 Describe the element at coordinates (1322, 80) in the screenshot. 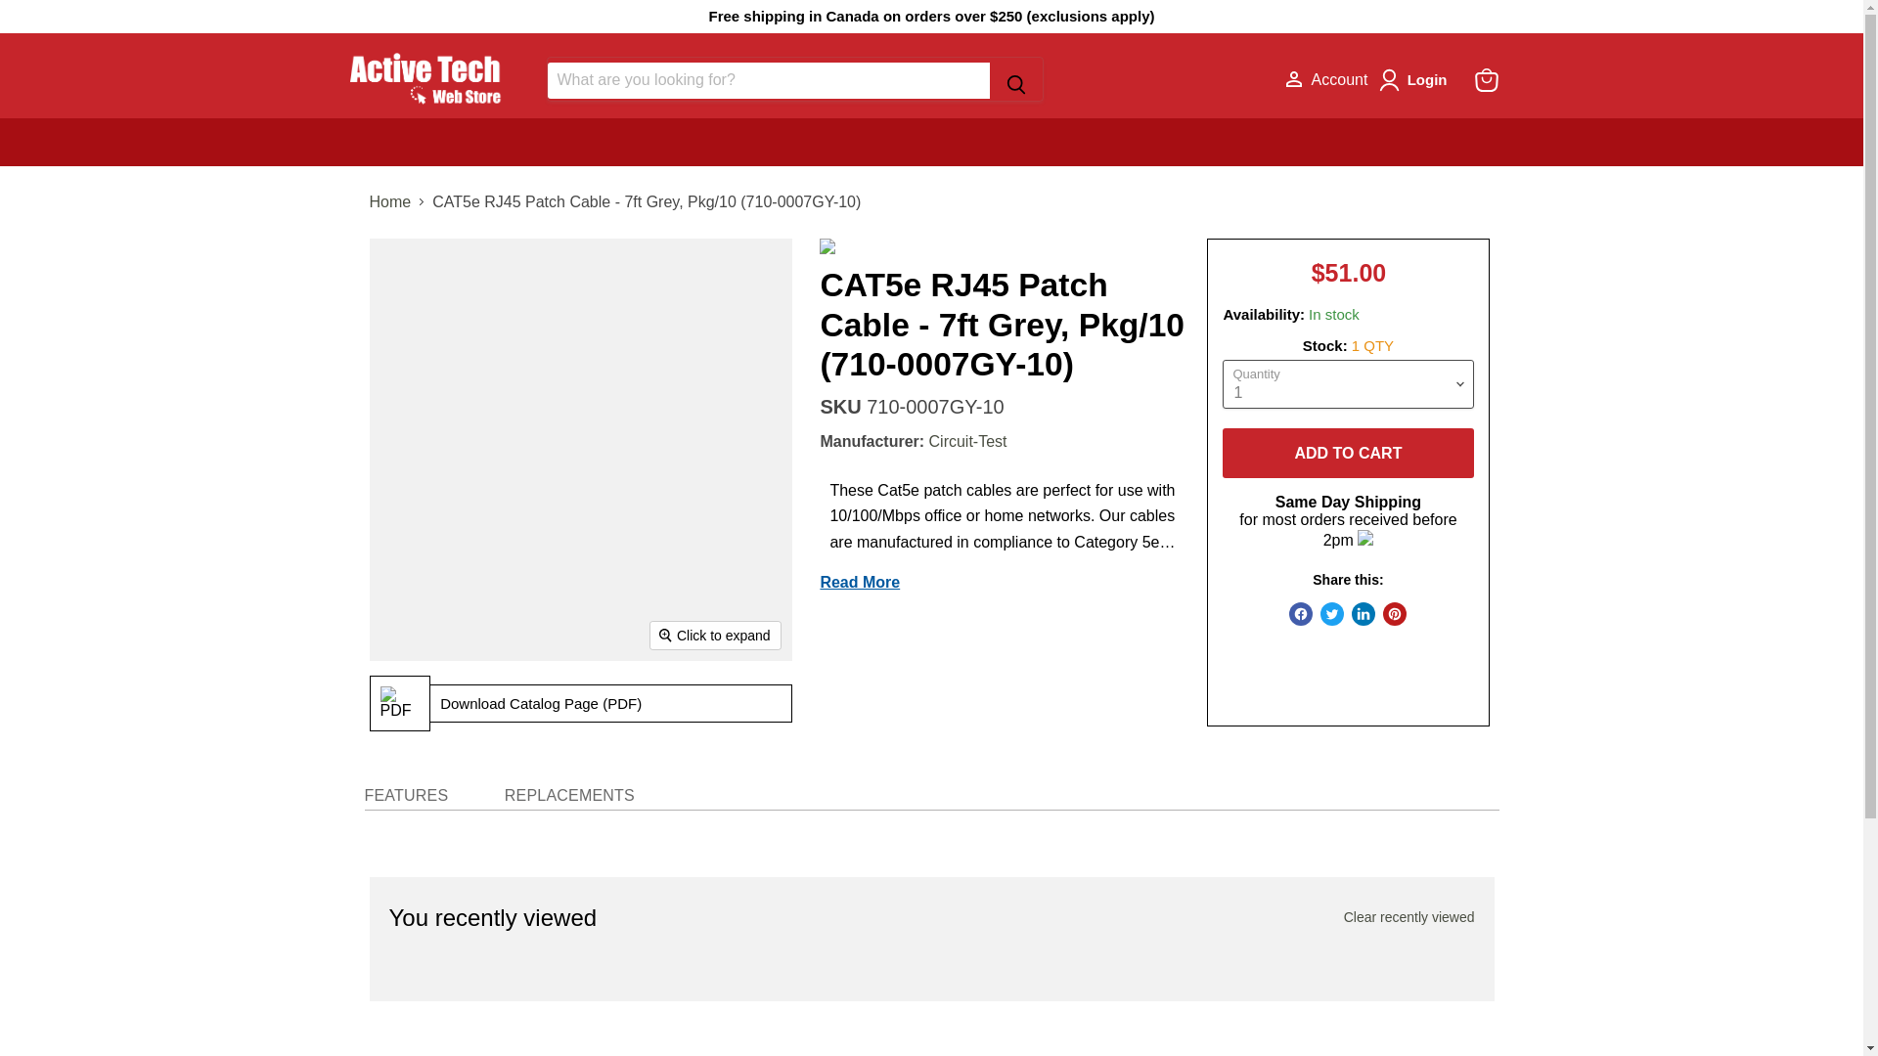

I see `Account` at that location.